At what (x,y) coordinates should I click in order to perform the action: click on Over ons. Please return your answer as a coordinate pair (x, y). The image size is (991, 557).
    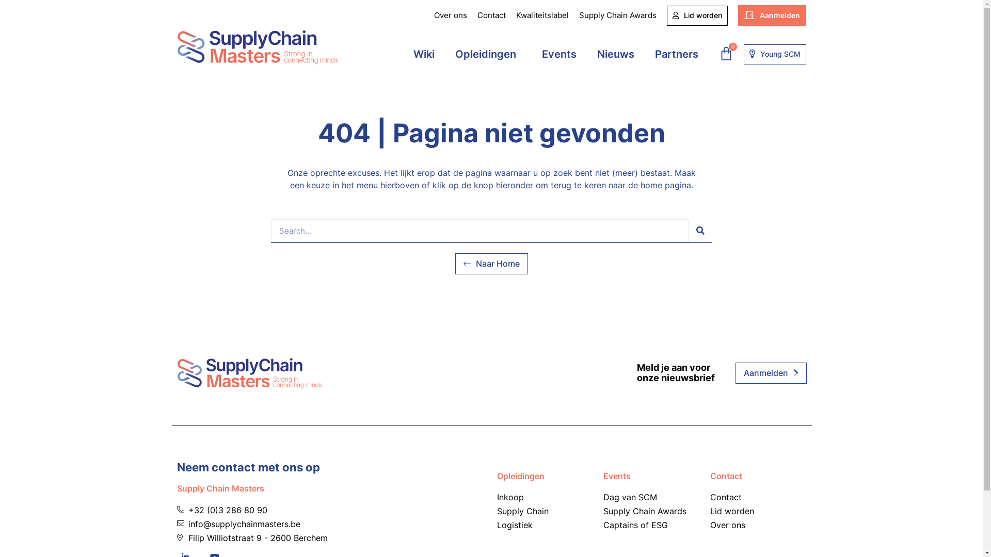
    Looking at the image, I should click on (451, 15).